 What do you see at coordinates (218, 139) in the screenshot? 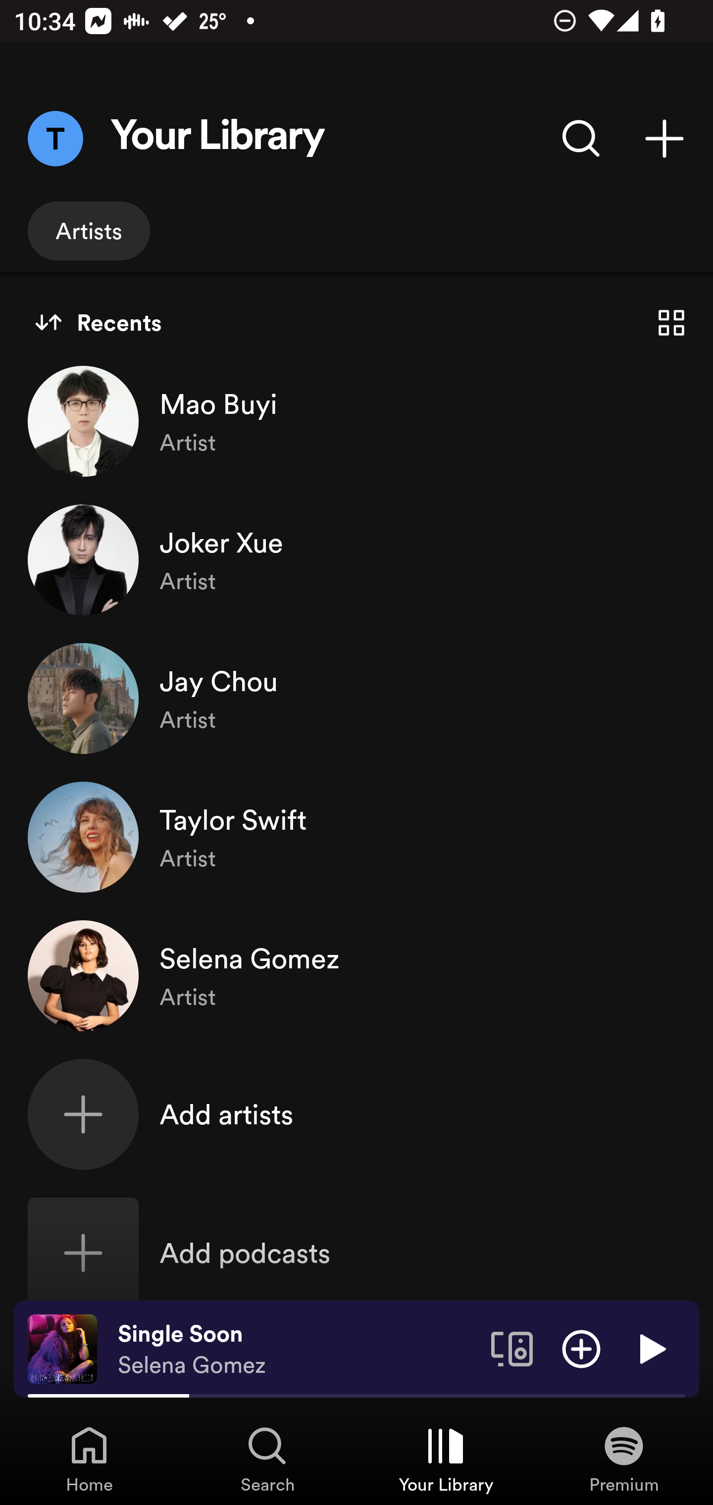
I see `Your Library Your Library Heading` at bounding box center [218, 139].